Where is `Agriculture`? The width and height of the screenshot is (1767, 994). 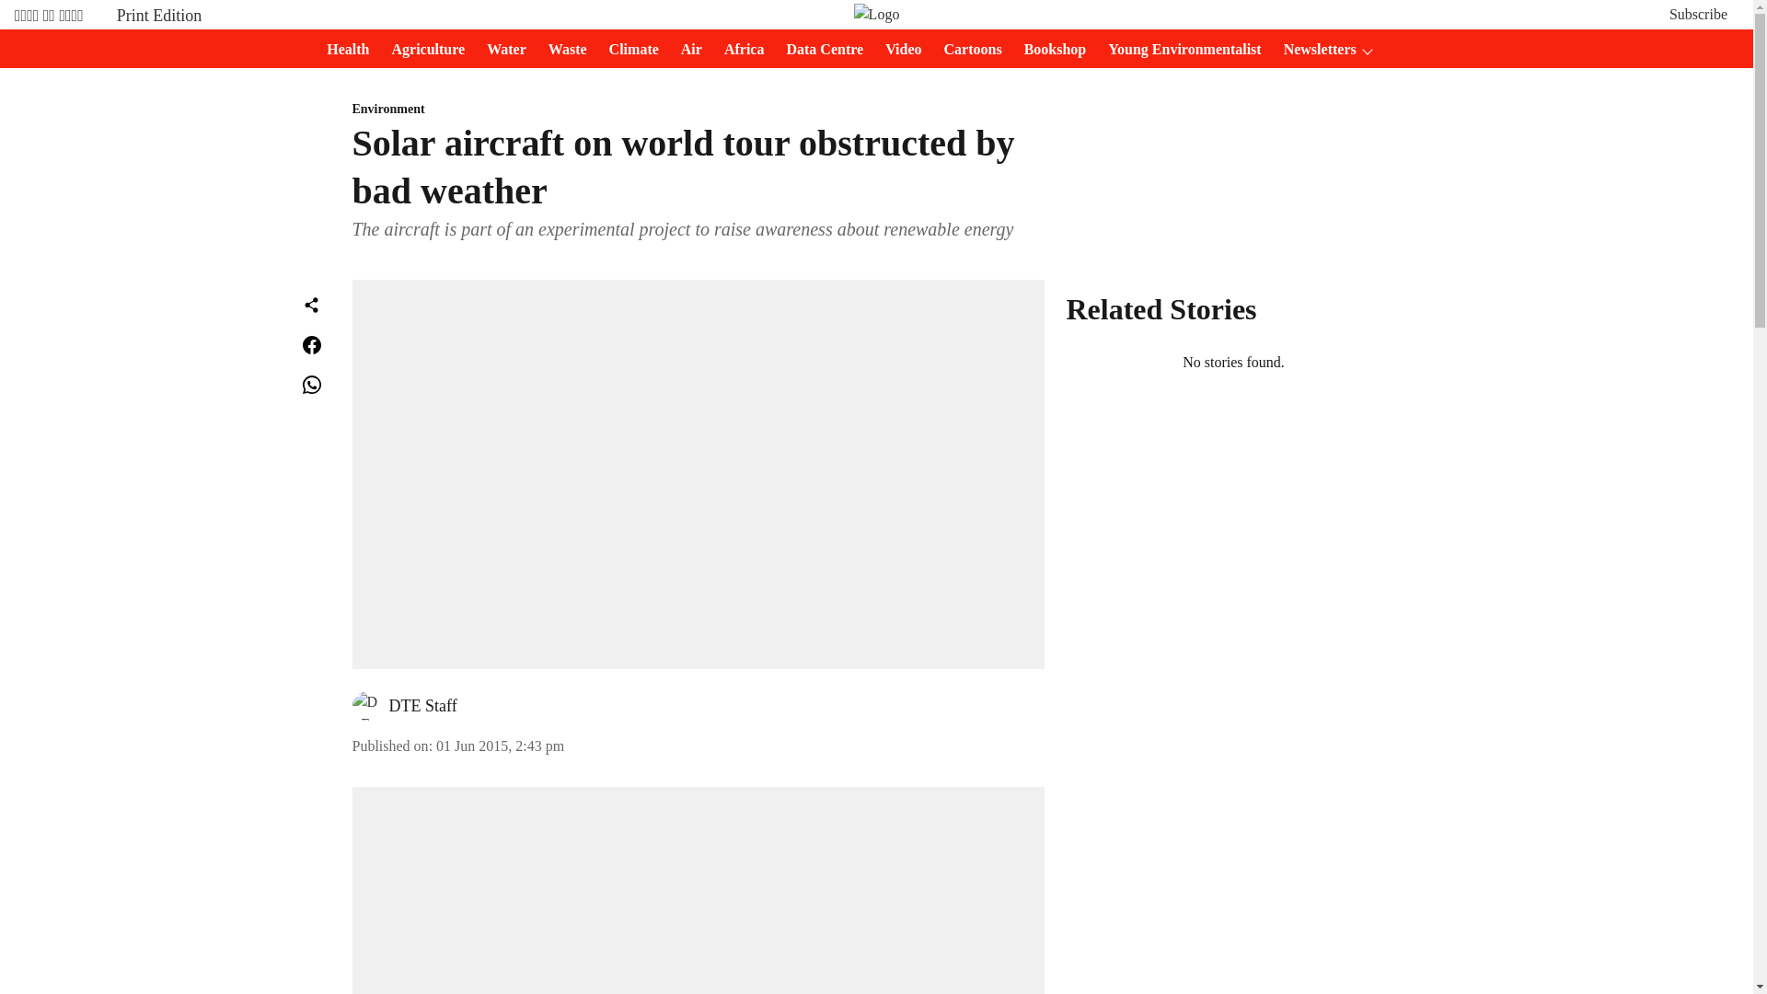 Agriculture is located at coordinates (422, 50).